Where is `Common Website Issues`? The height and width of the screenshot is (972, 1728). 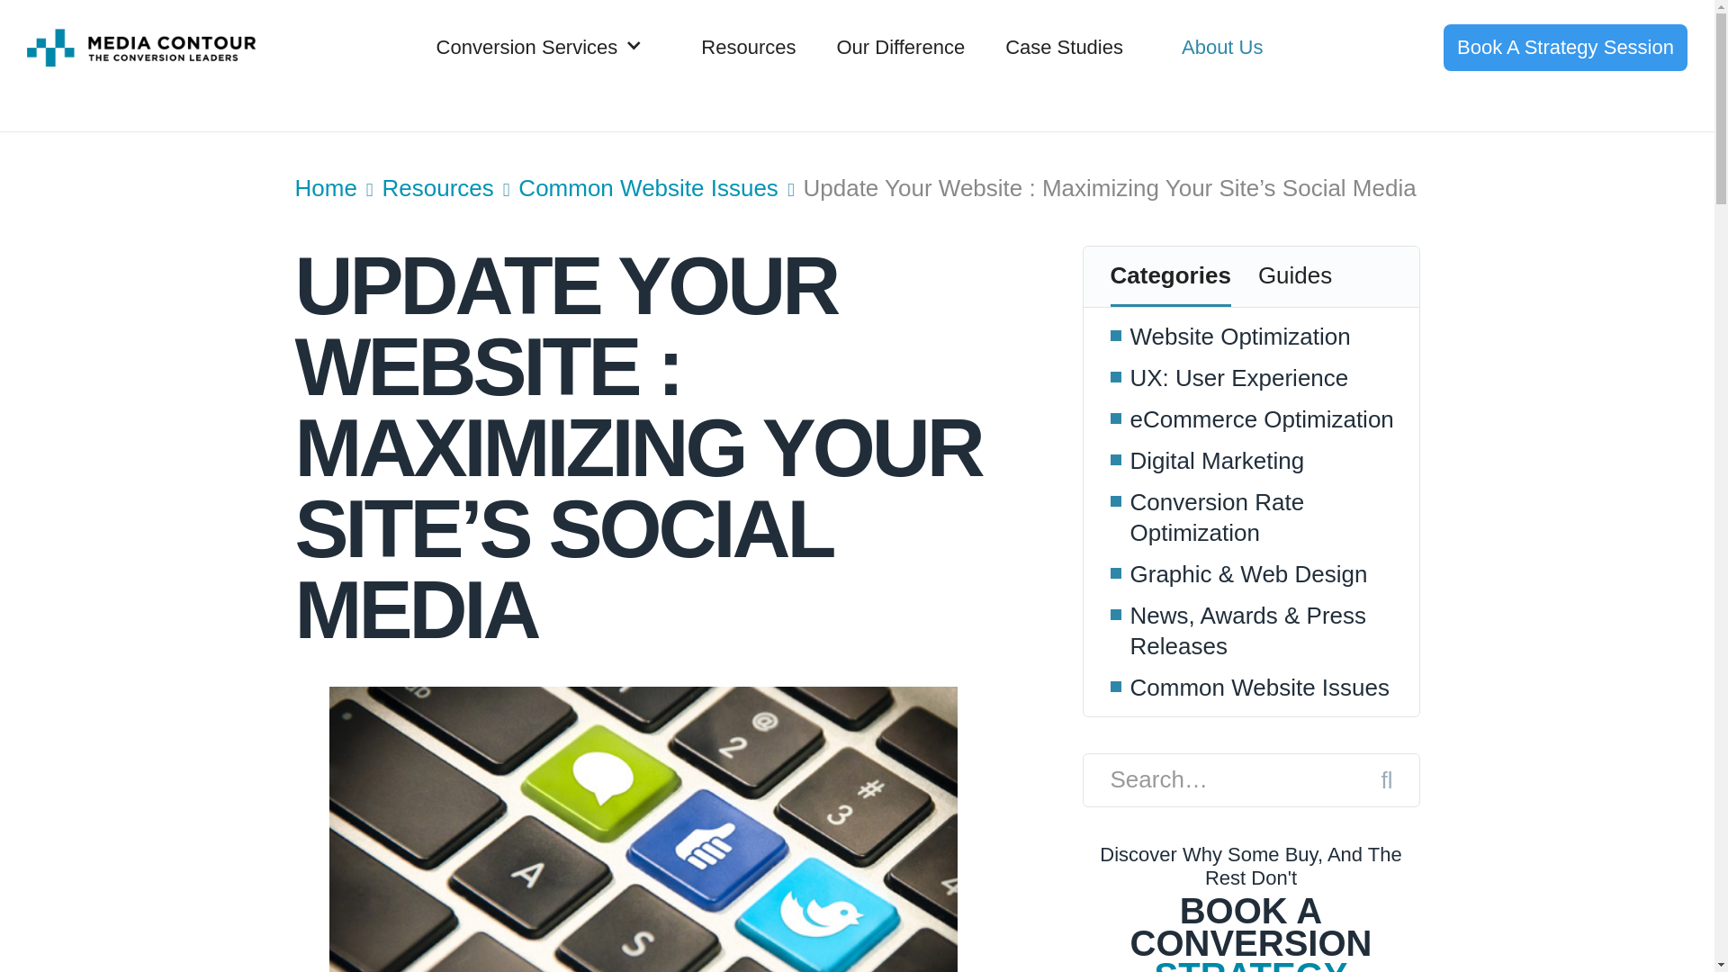 Common Website Issues is located at coordinates (648, 187).